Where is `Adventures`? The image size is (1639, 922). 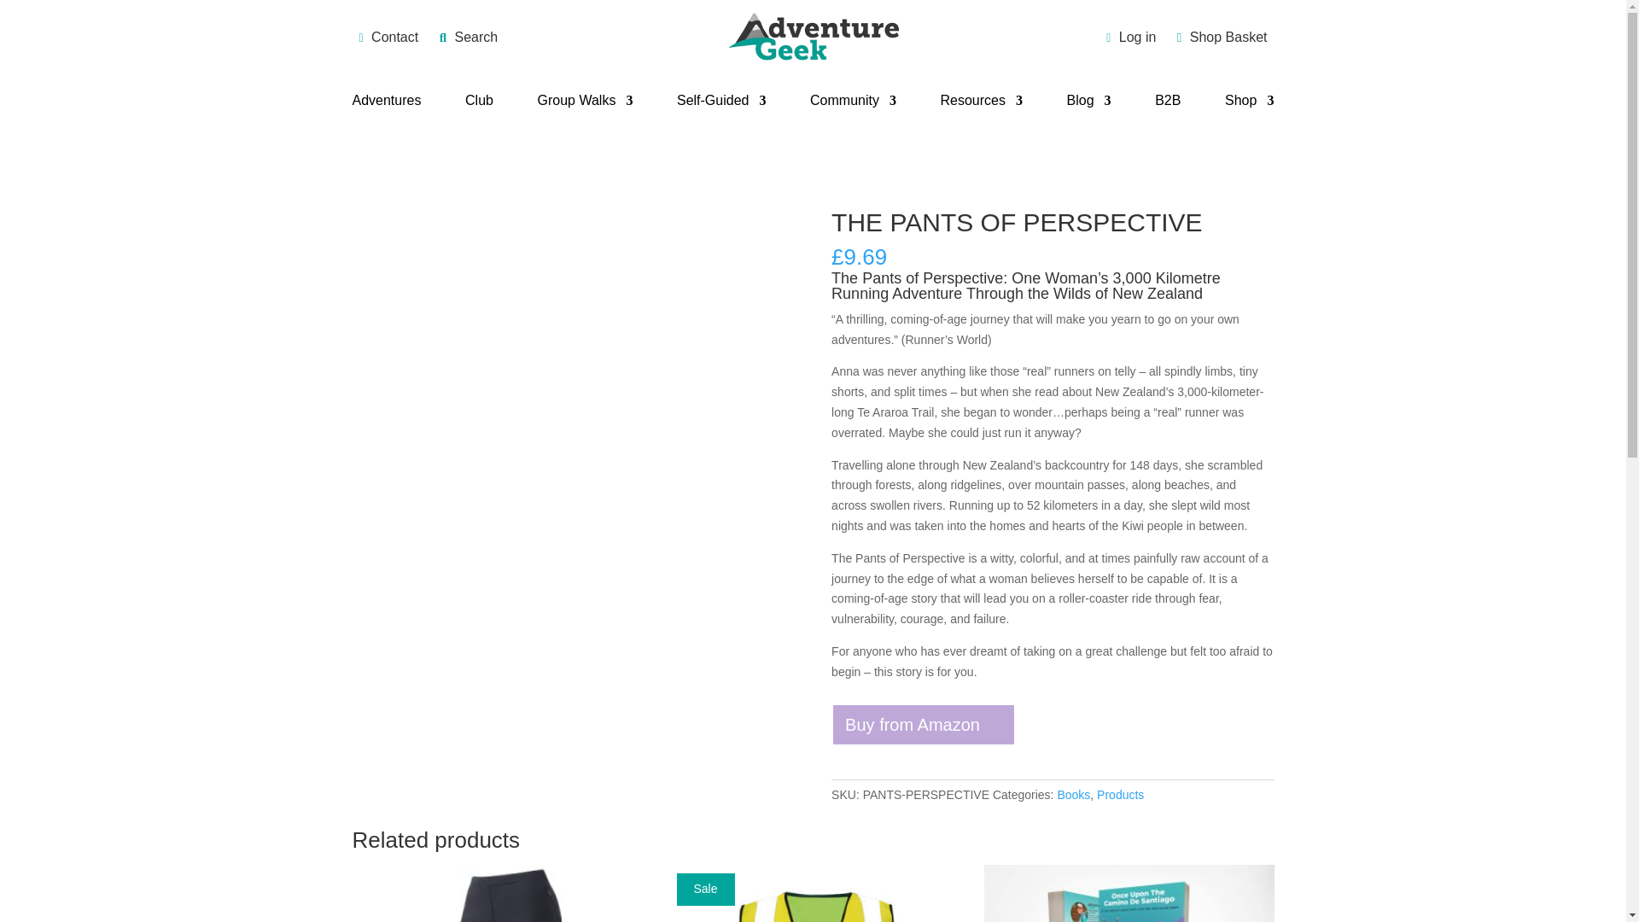 Adventures is located at coordinates (386, 104).